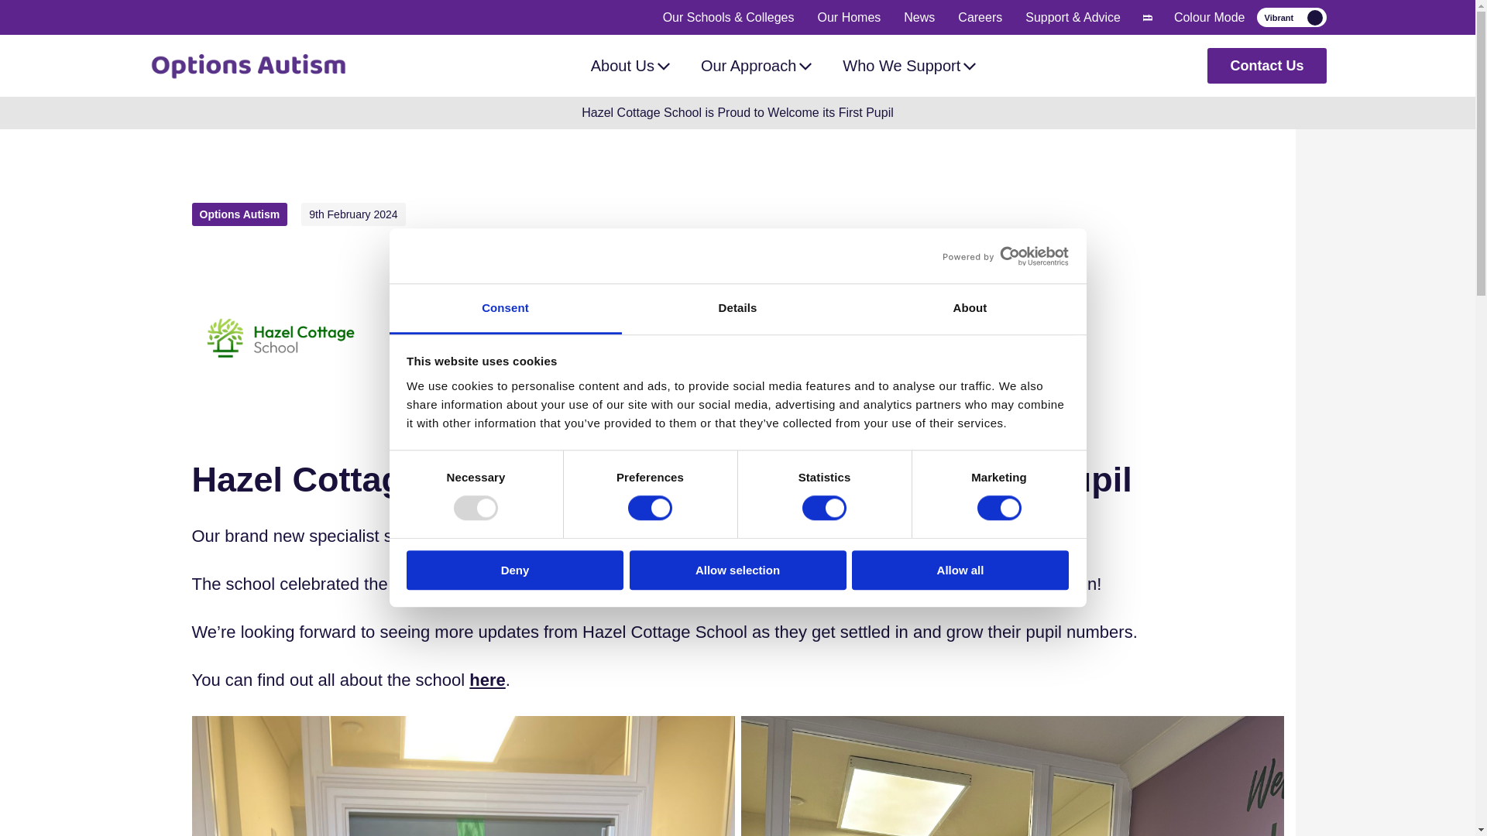  What do you see at coordinates (980, 17) in the screenshot?
I see `Careers` at bounding box center [980, 17].